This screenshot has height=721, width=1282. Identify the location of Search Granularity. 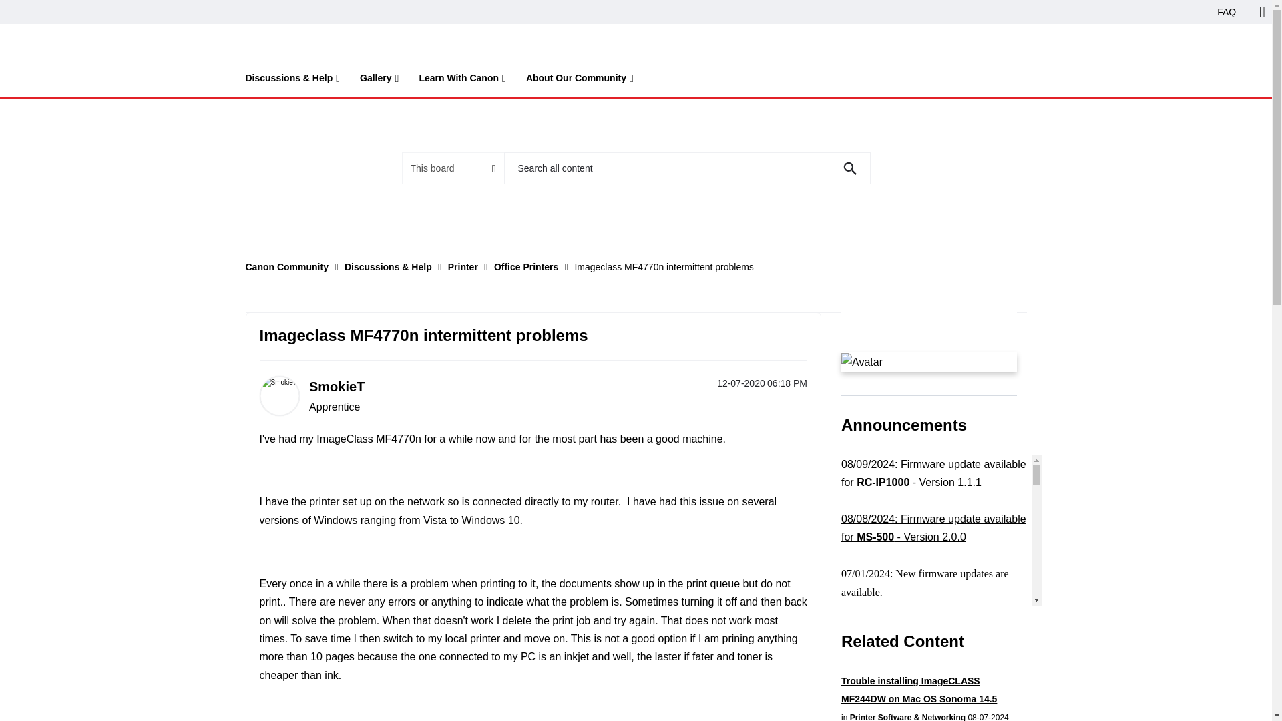
(453, 168).